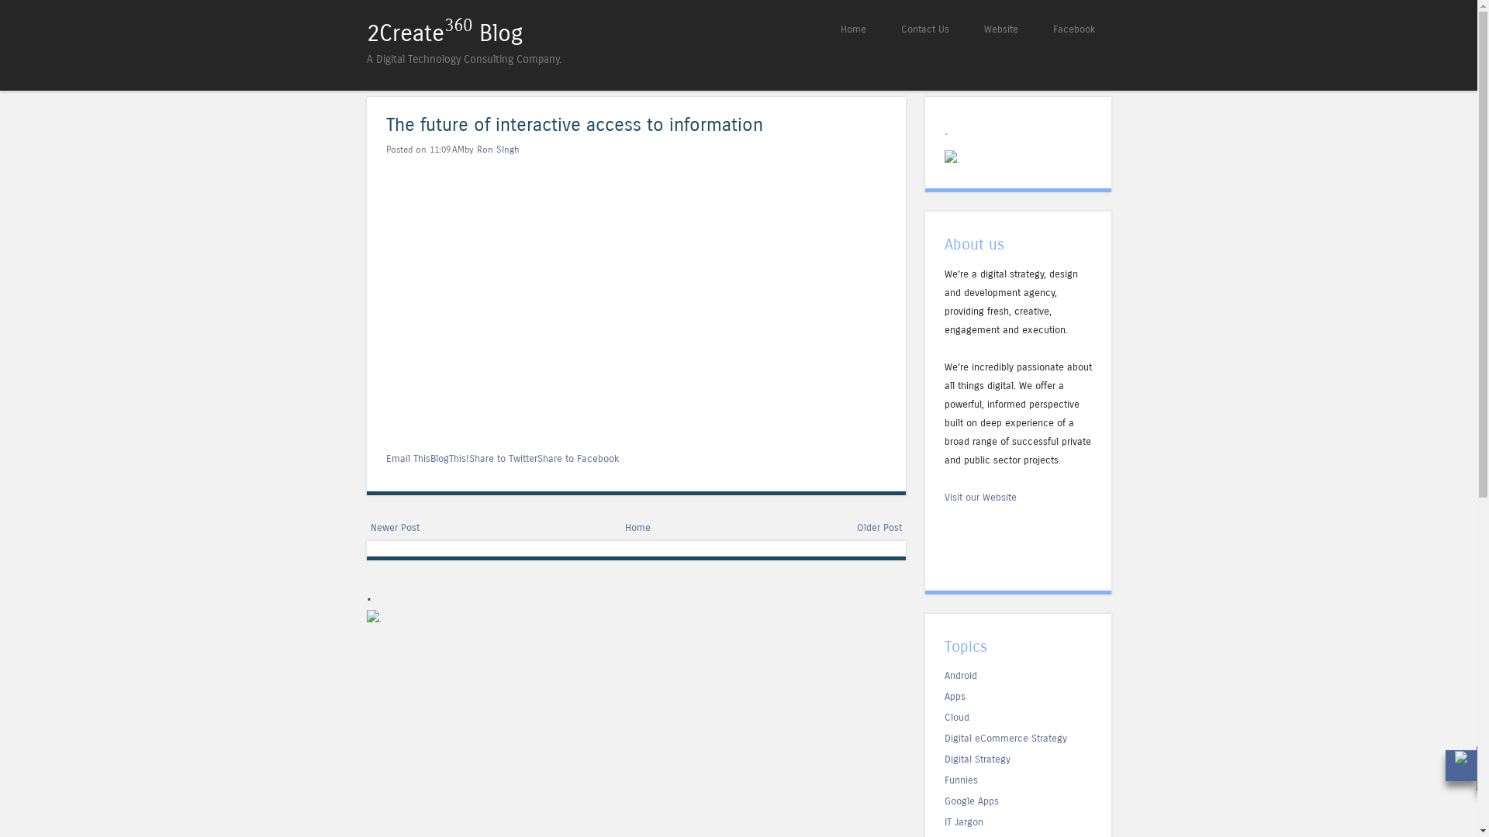  What do you see at coordinates (444, 33) in the screenshot?
I see `2Create360 Blog` at bounding box center [444, 33].